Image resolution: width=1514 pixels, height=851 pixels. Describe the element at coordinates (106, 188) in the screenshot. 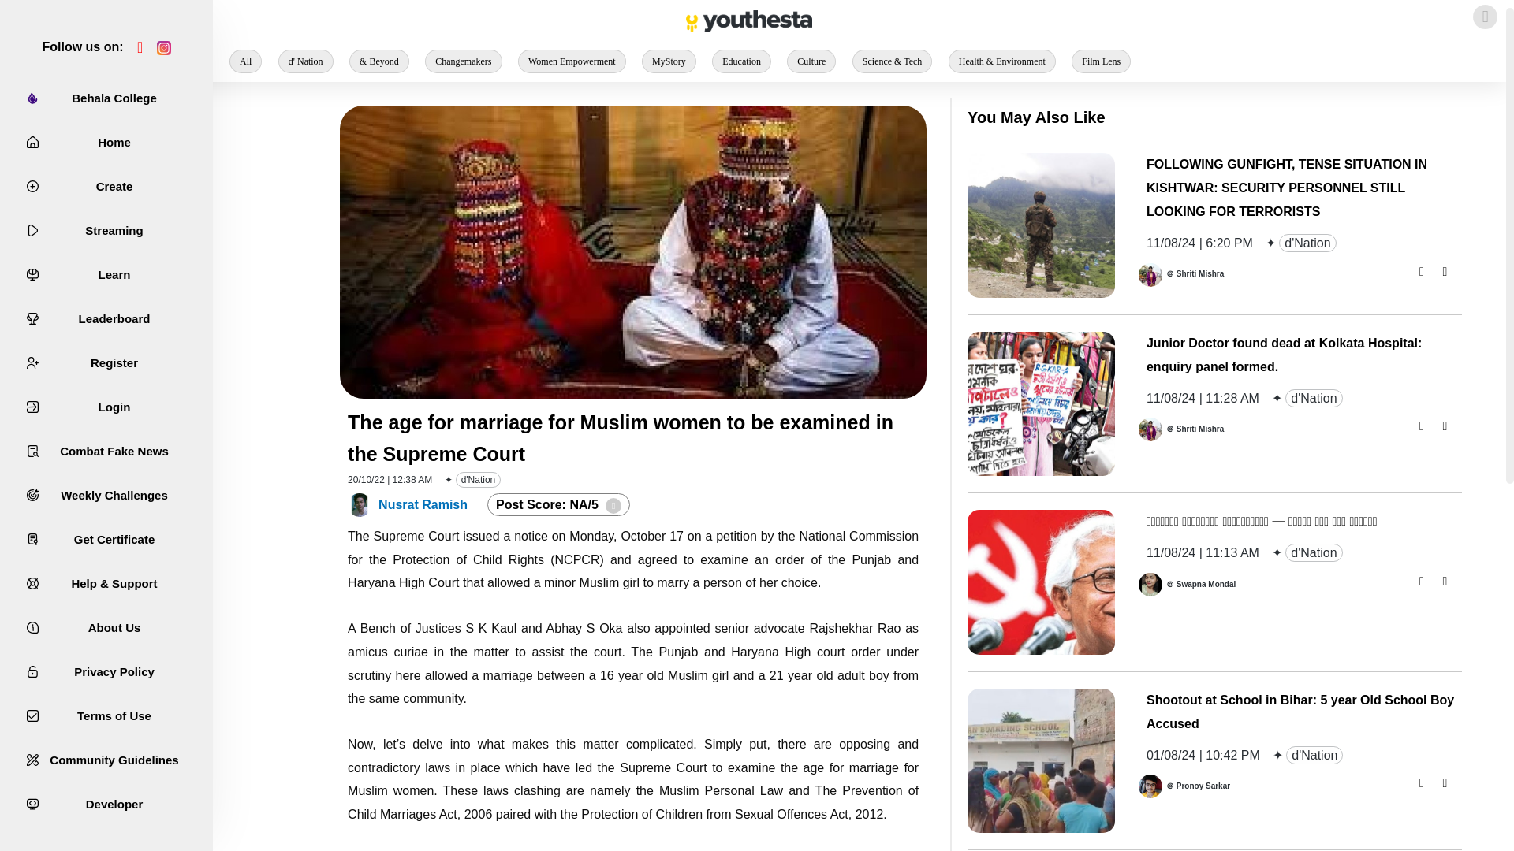

I see `Create` at that location.